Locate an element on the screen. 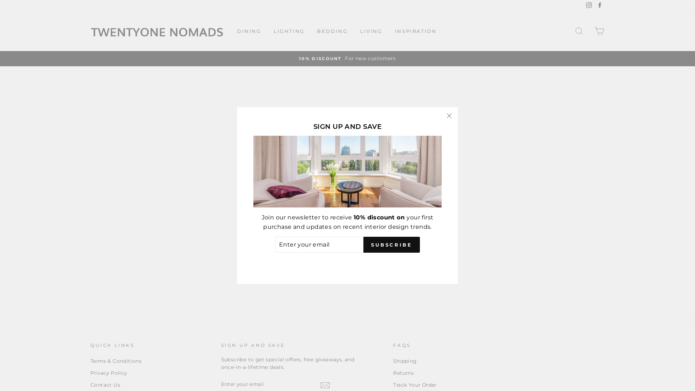 This screenshot has width=695, height=391. LIVING is located at coordinates (371, 31).